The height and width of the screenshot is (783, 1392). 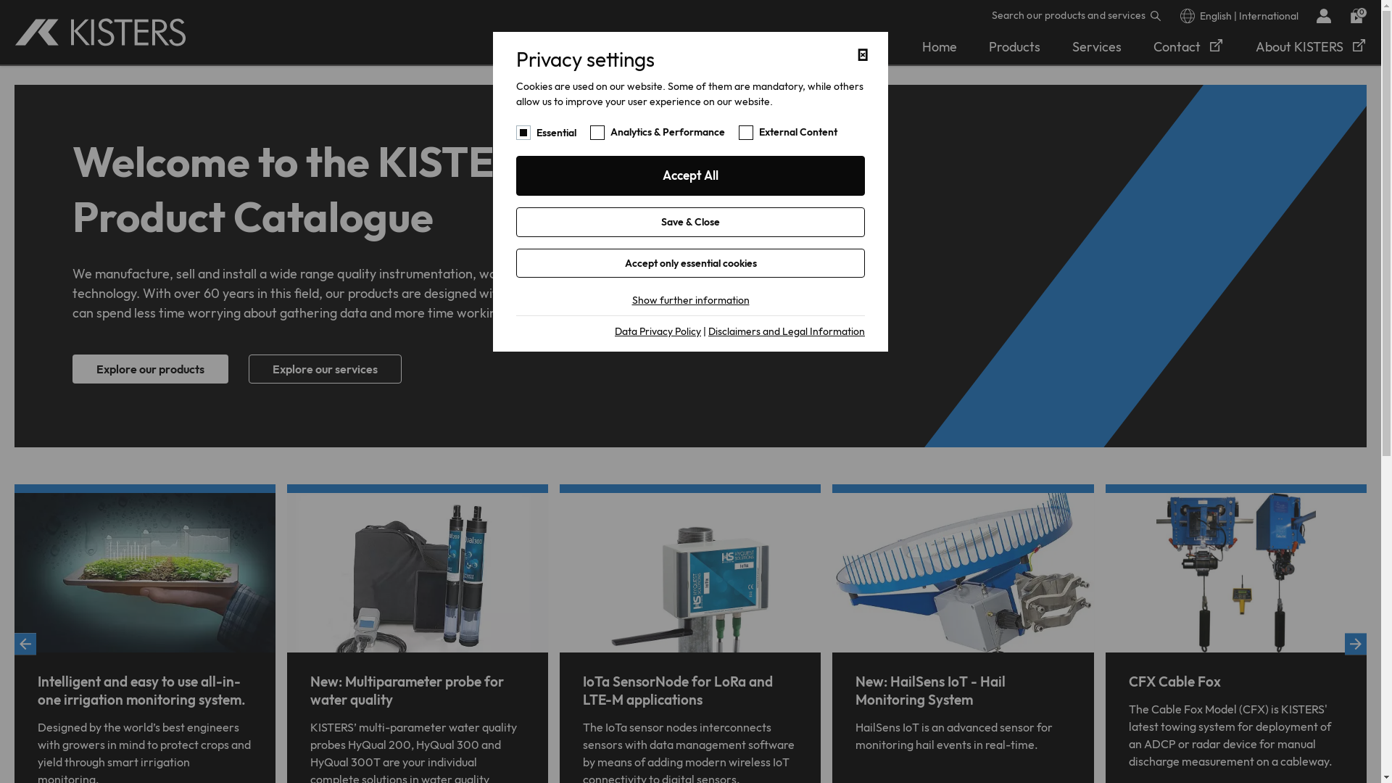 What do you see at coordinates (1311, 46) in the screenshot?
I see `About KISTERS` at bounding box center [1311, 46].